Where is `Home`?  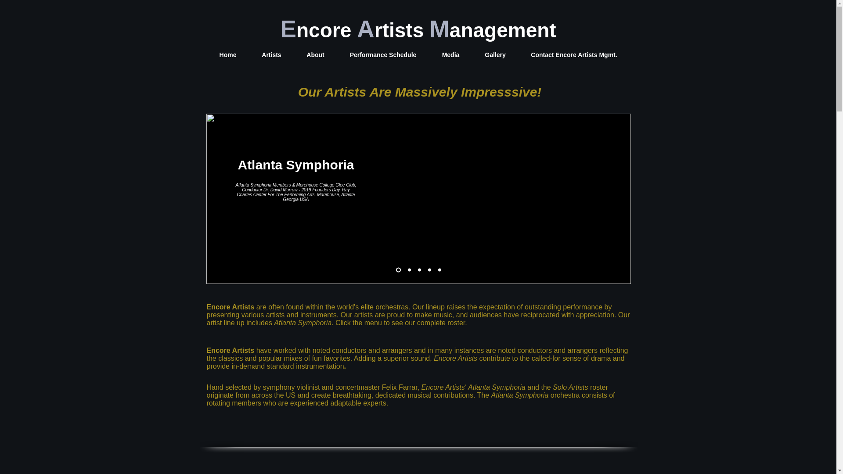 Home is located at coordinates (227, 54).